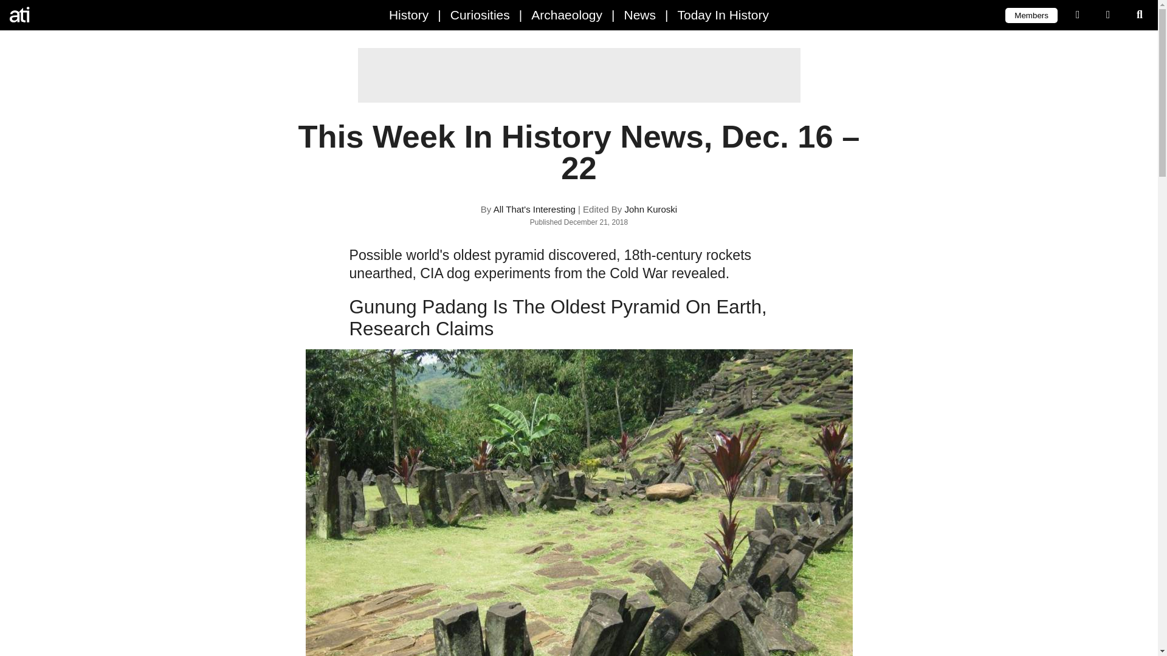 The height and width of the screenshot is (656, 1167). I want to click on Today In History, so click(723, 15).